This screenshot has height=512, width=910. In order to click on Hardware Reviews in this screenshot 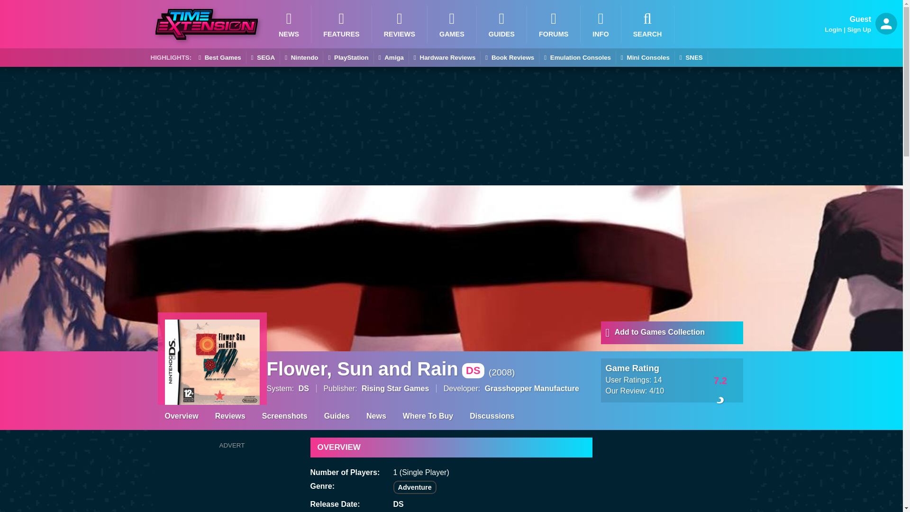, I will do `click(445, 58)`.